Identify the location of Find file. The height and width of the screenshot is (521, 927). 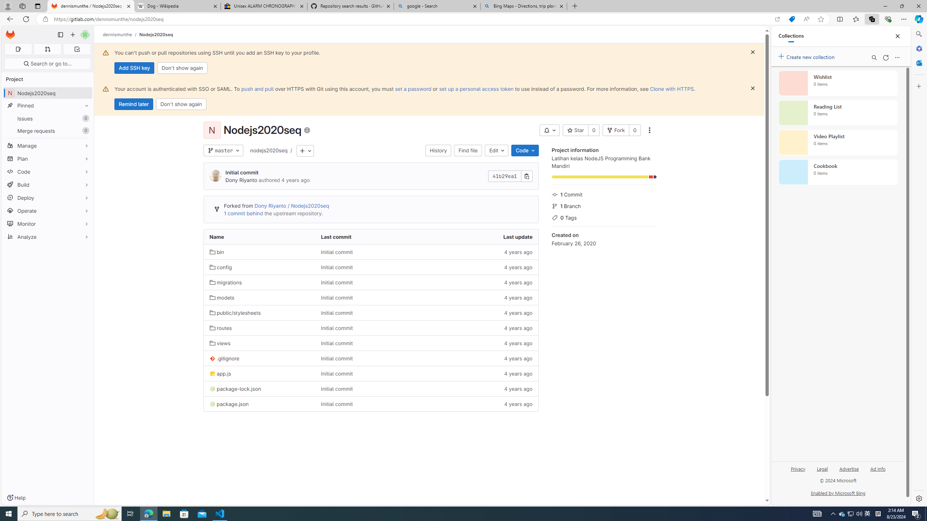
(468, 151).